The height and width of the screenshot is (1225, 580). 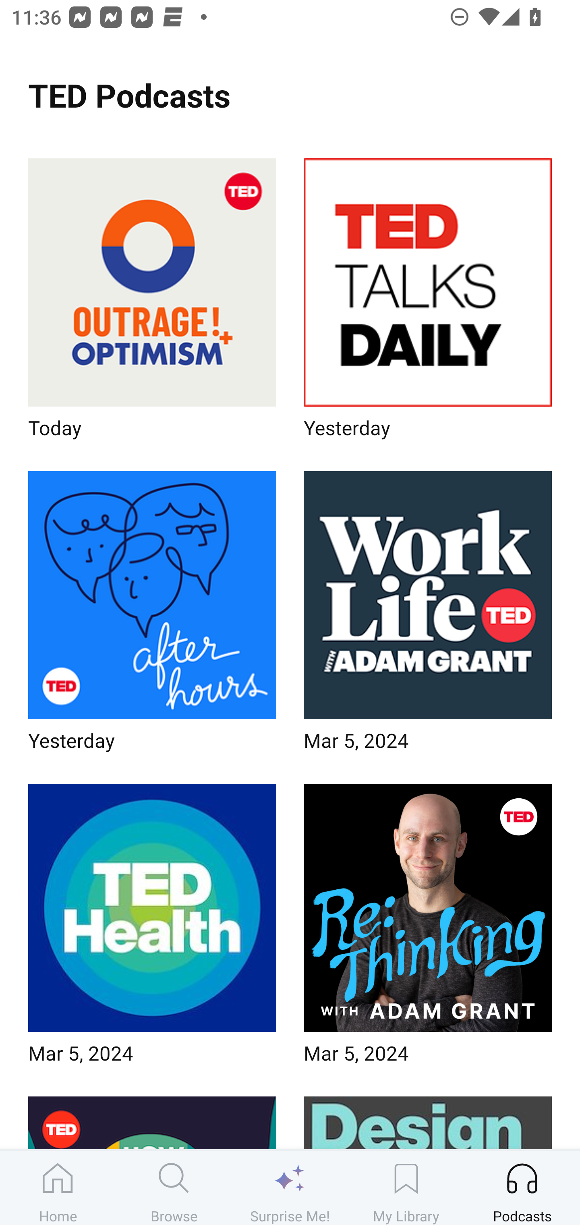 I want to click on Yesterday, so click(x=428, y=303).